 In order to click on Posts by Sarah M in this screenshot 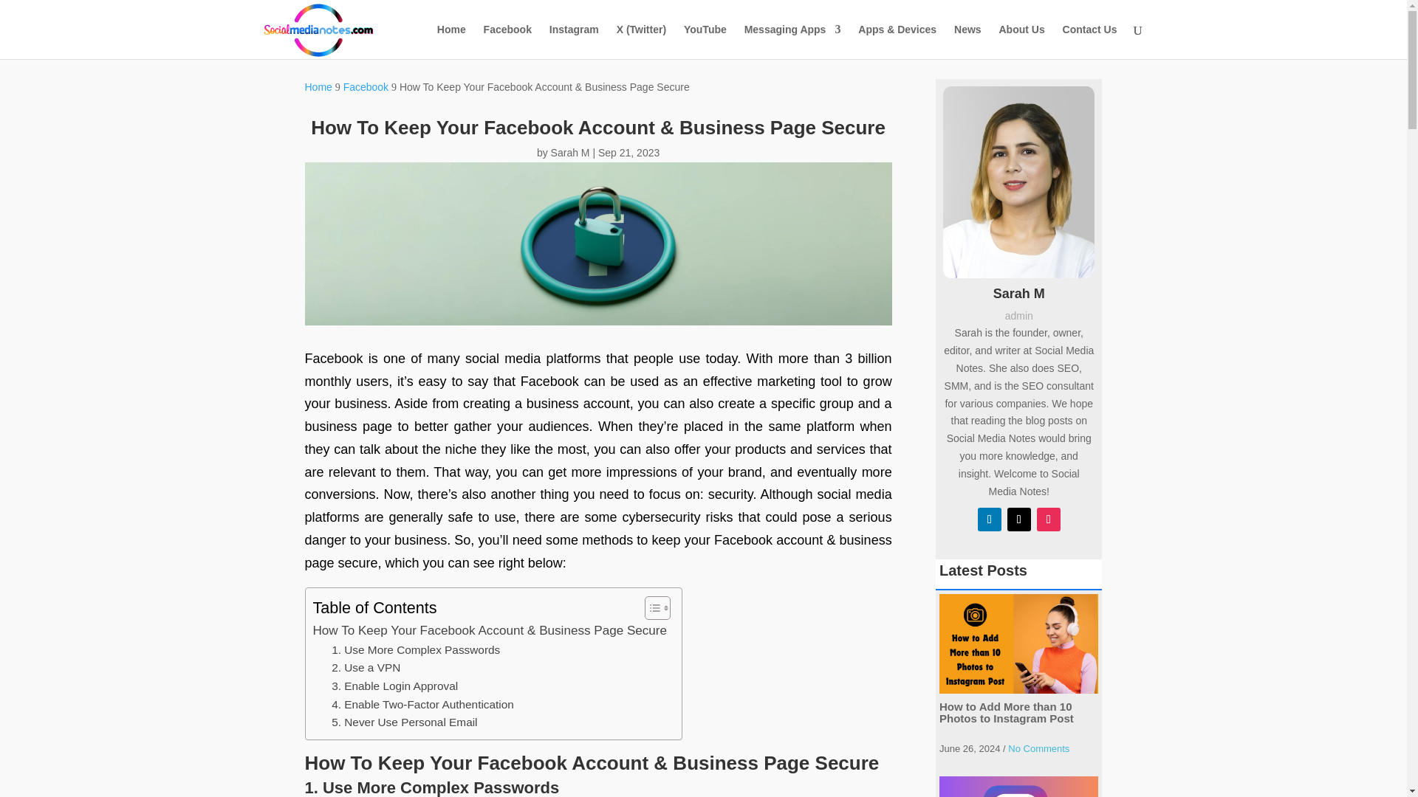, I will do `click(570, 152)`.